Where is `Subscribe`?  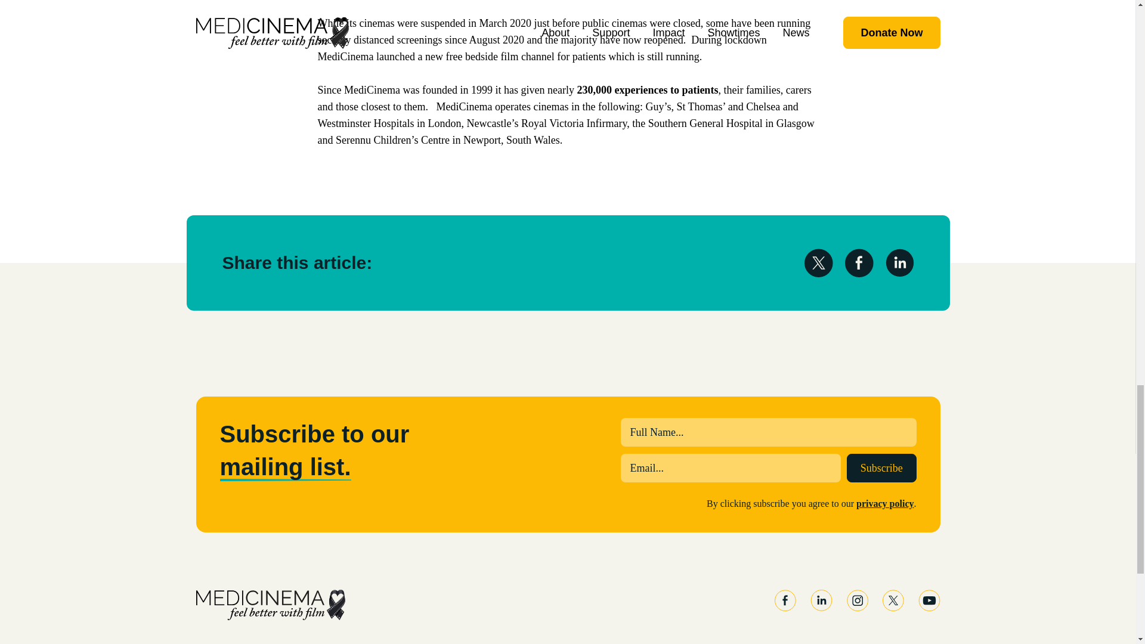 Subscribe is located at coordinates (881, 467).